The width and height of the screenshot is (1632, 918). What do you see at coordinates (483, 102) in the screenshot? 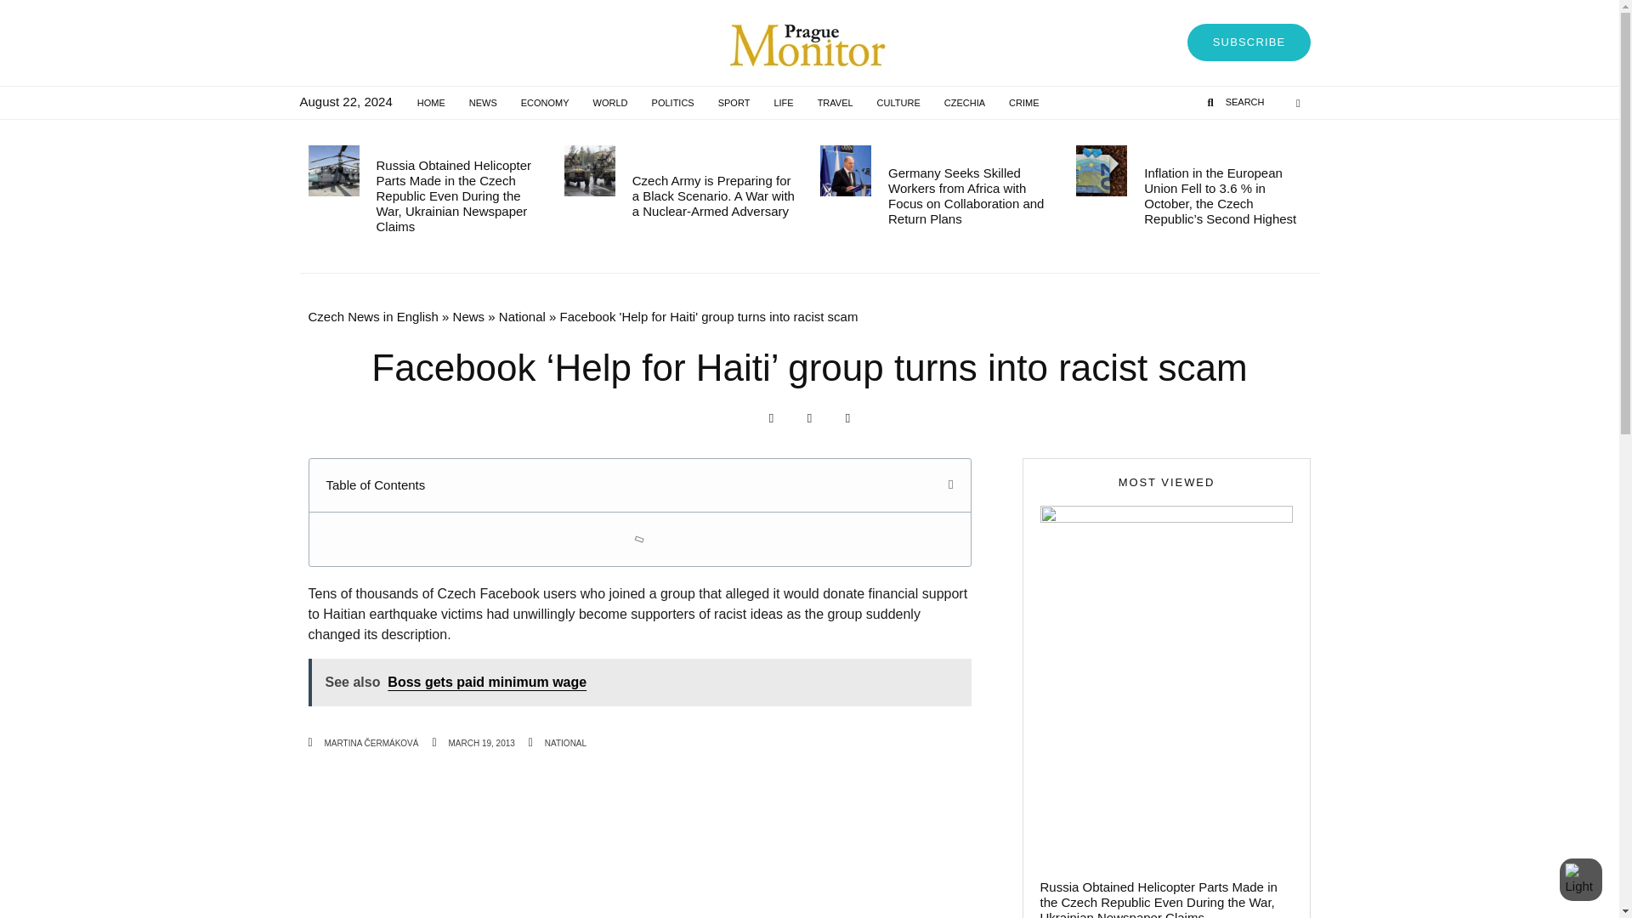
I see `NEWS` at bounding box center [483, 102].